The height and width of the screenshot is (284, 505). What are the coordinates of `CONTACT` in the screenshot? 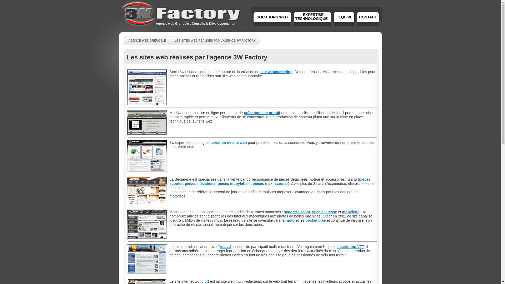 It's located at (368, 19).